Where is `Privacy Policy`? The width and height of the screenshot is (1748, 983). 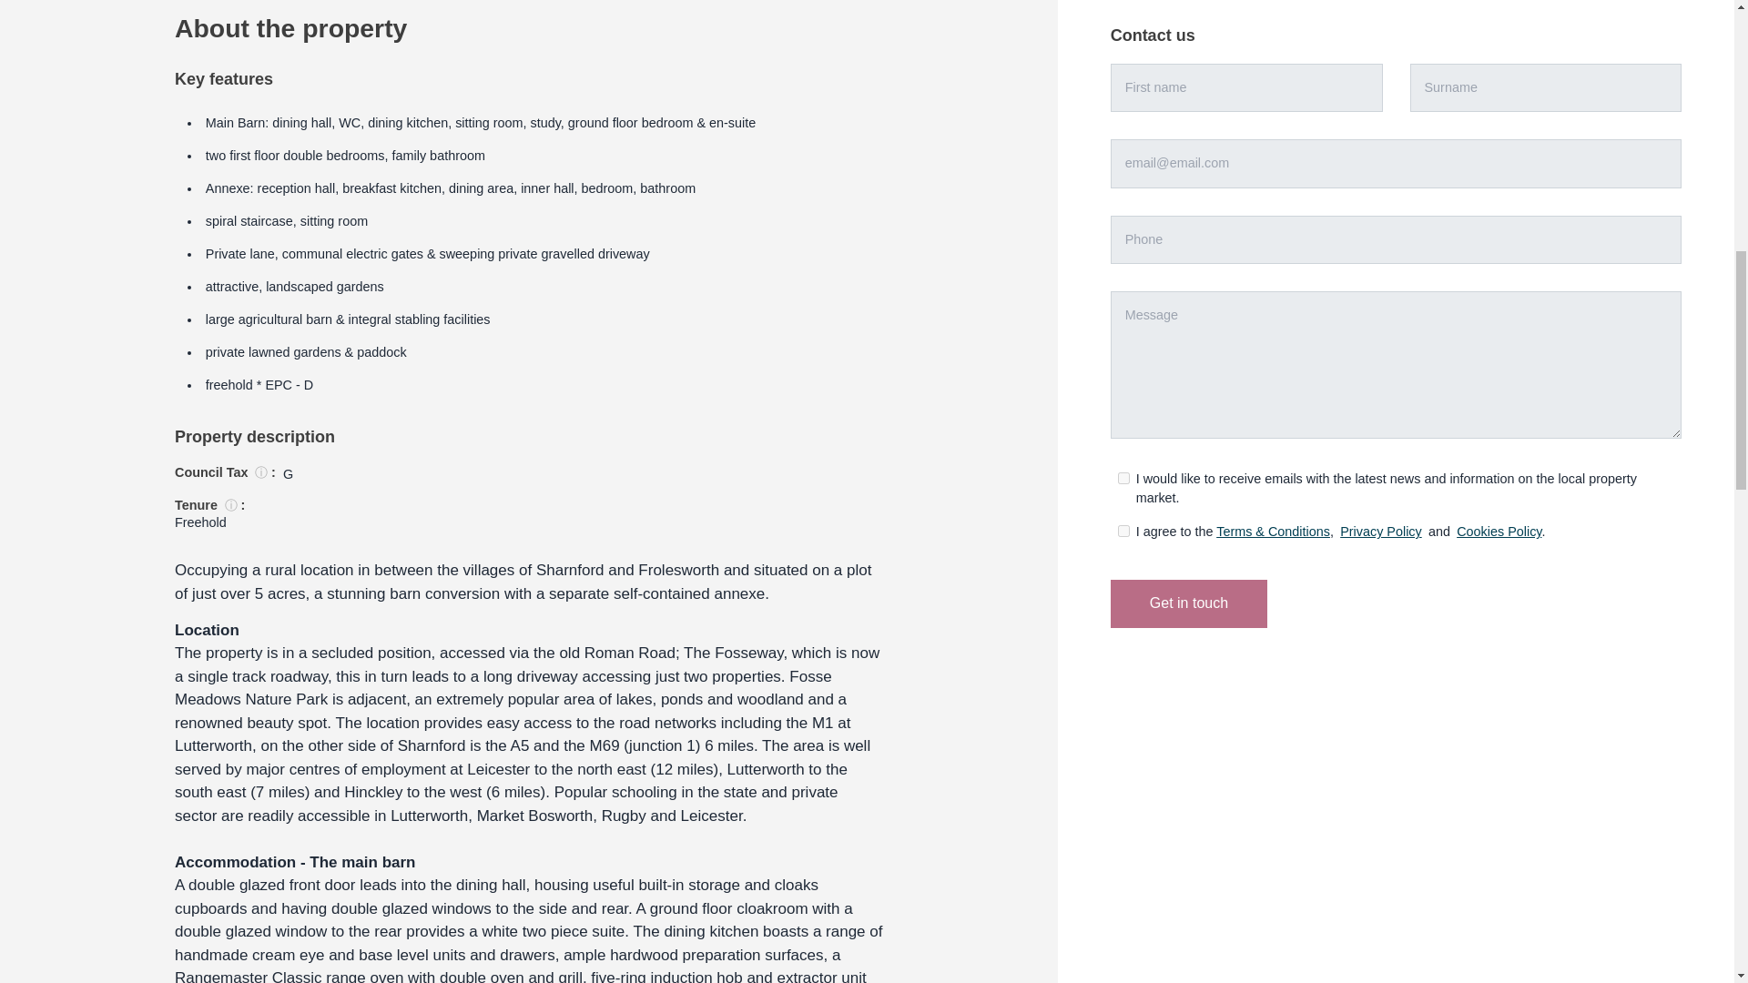
Privacy Policy is located at coordinates (1381, 531).